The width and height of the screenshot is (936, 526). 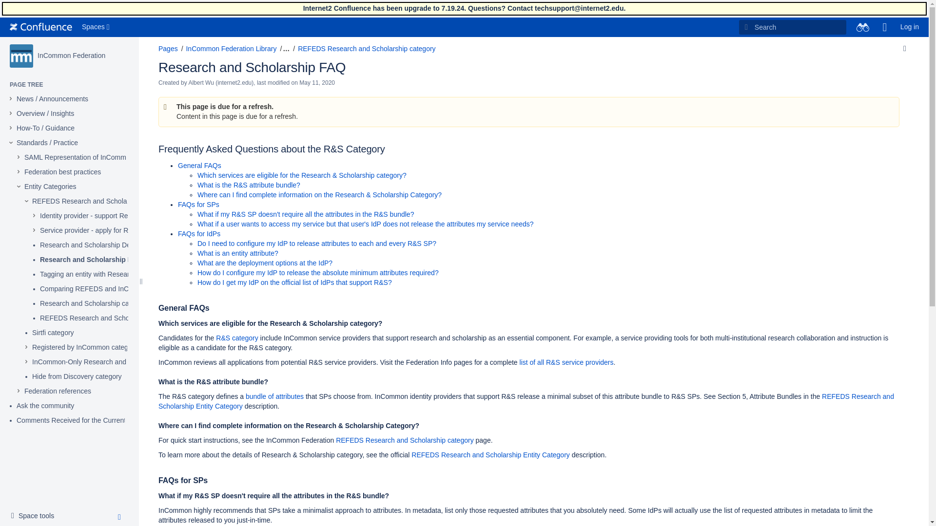 I want to click on Log in, so click(x=910, y=27).